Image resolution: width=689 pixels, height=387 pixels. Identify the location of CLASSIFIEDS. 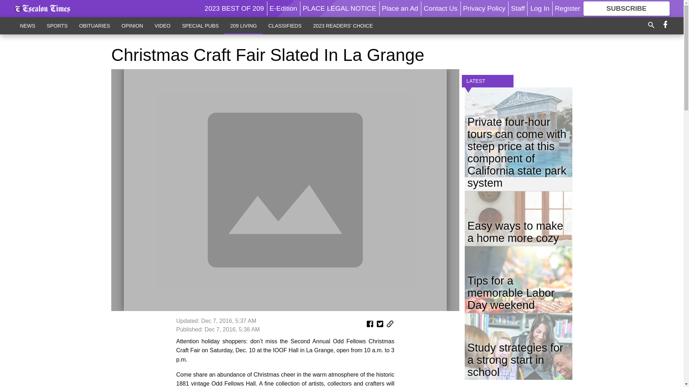
(285, 25).